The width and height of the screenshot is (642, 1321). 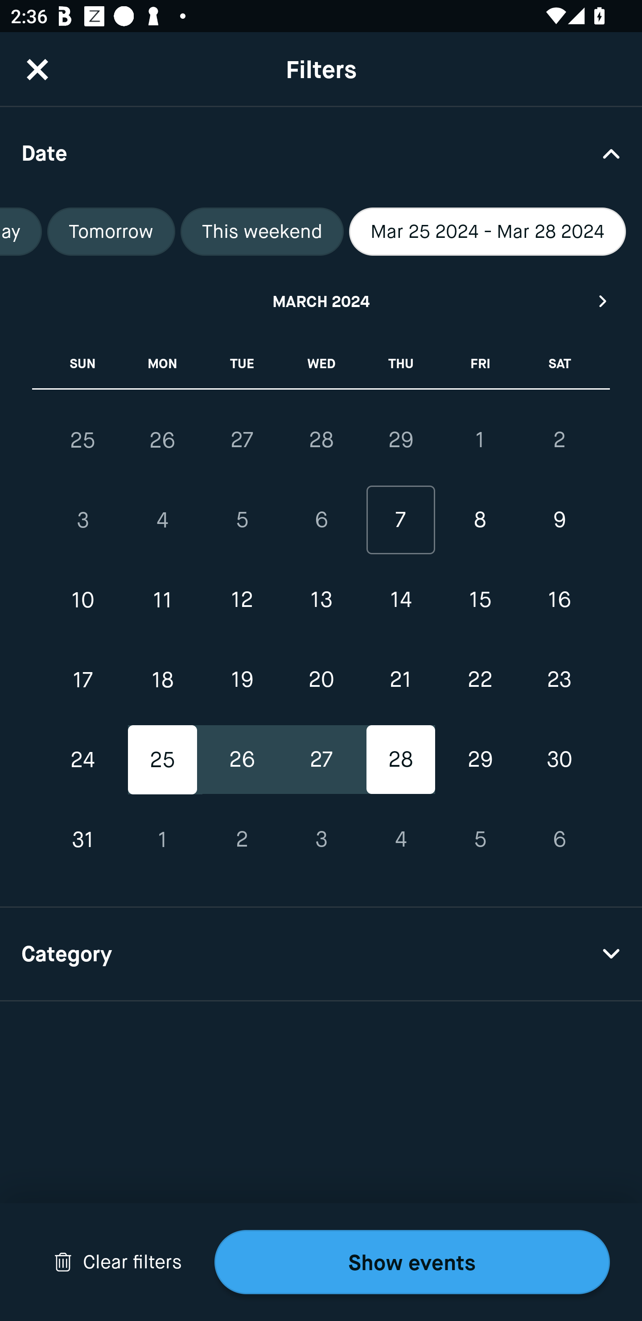 What do you see at coordinates (480, 839) in the screenshot?
I see `5` at bounding box center [480, 839].